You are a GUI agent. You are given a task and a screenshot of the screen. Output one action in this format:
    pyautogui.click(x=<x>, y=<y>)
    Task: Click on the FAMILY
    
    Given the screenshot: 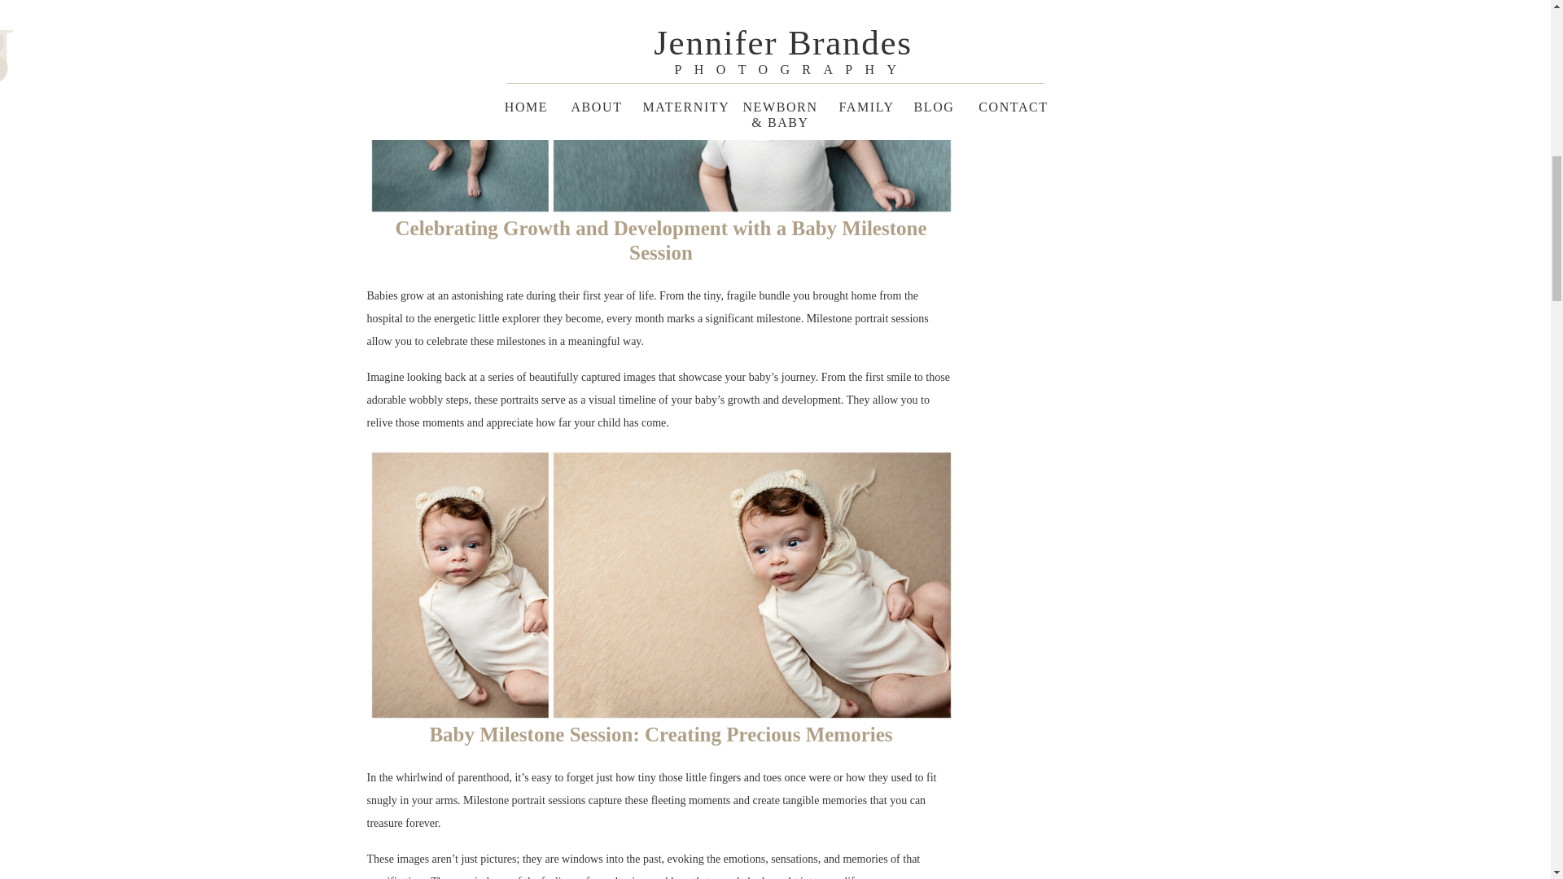 What is the action you would take?
    pyautogui.click(x=1091, y=13)
    